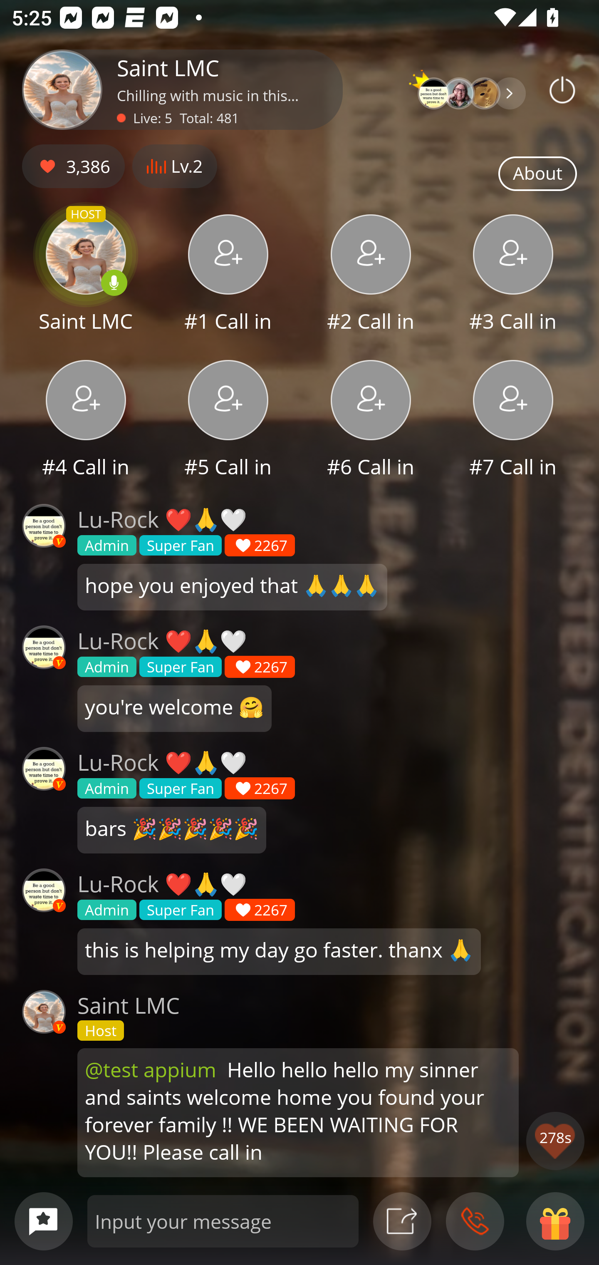  I want to click on #6 Call in, so click(371, 420).